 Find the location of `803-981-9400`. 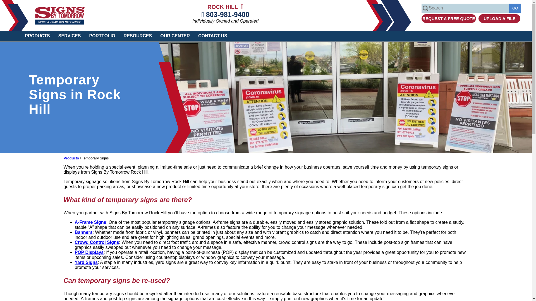

803-981-9400 is located at coordinates (226, 14).